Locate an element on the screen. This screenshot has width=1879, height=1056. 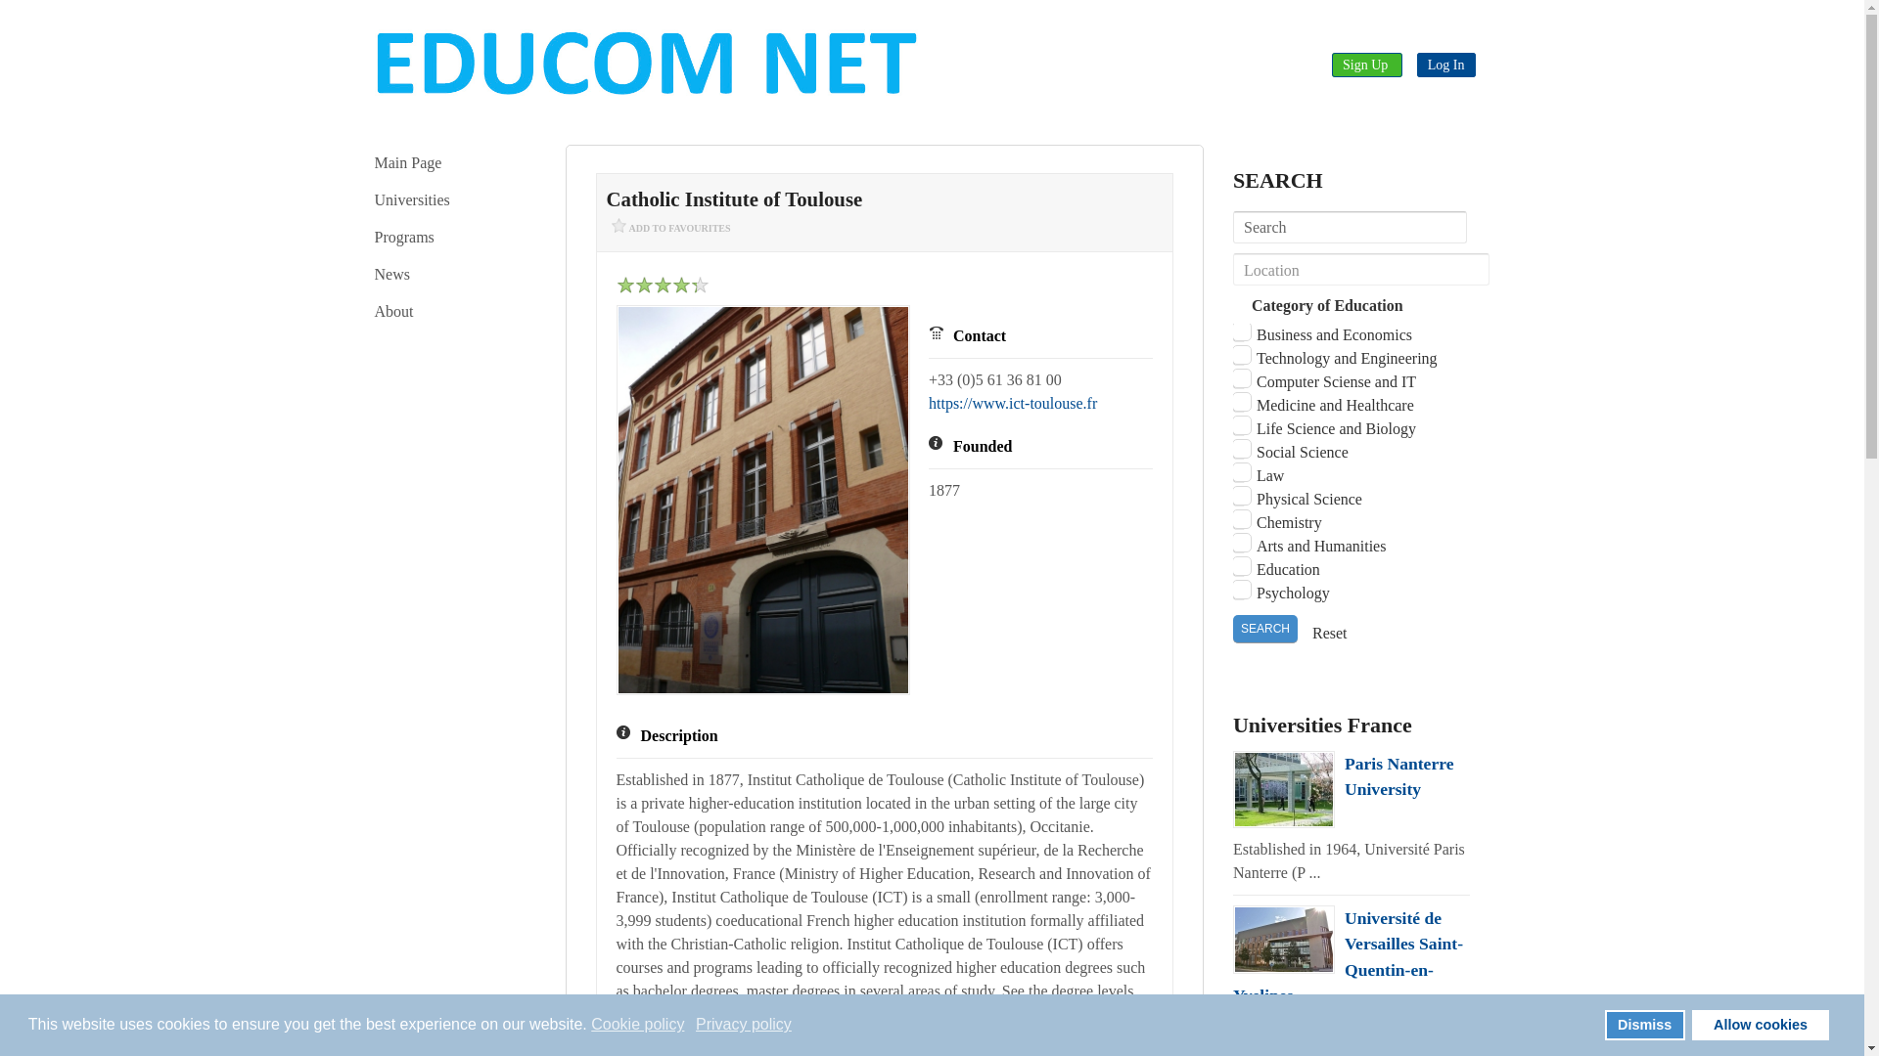
Cookie policy is located at coordinates (639, 1025).